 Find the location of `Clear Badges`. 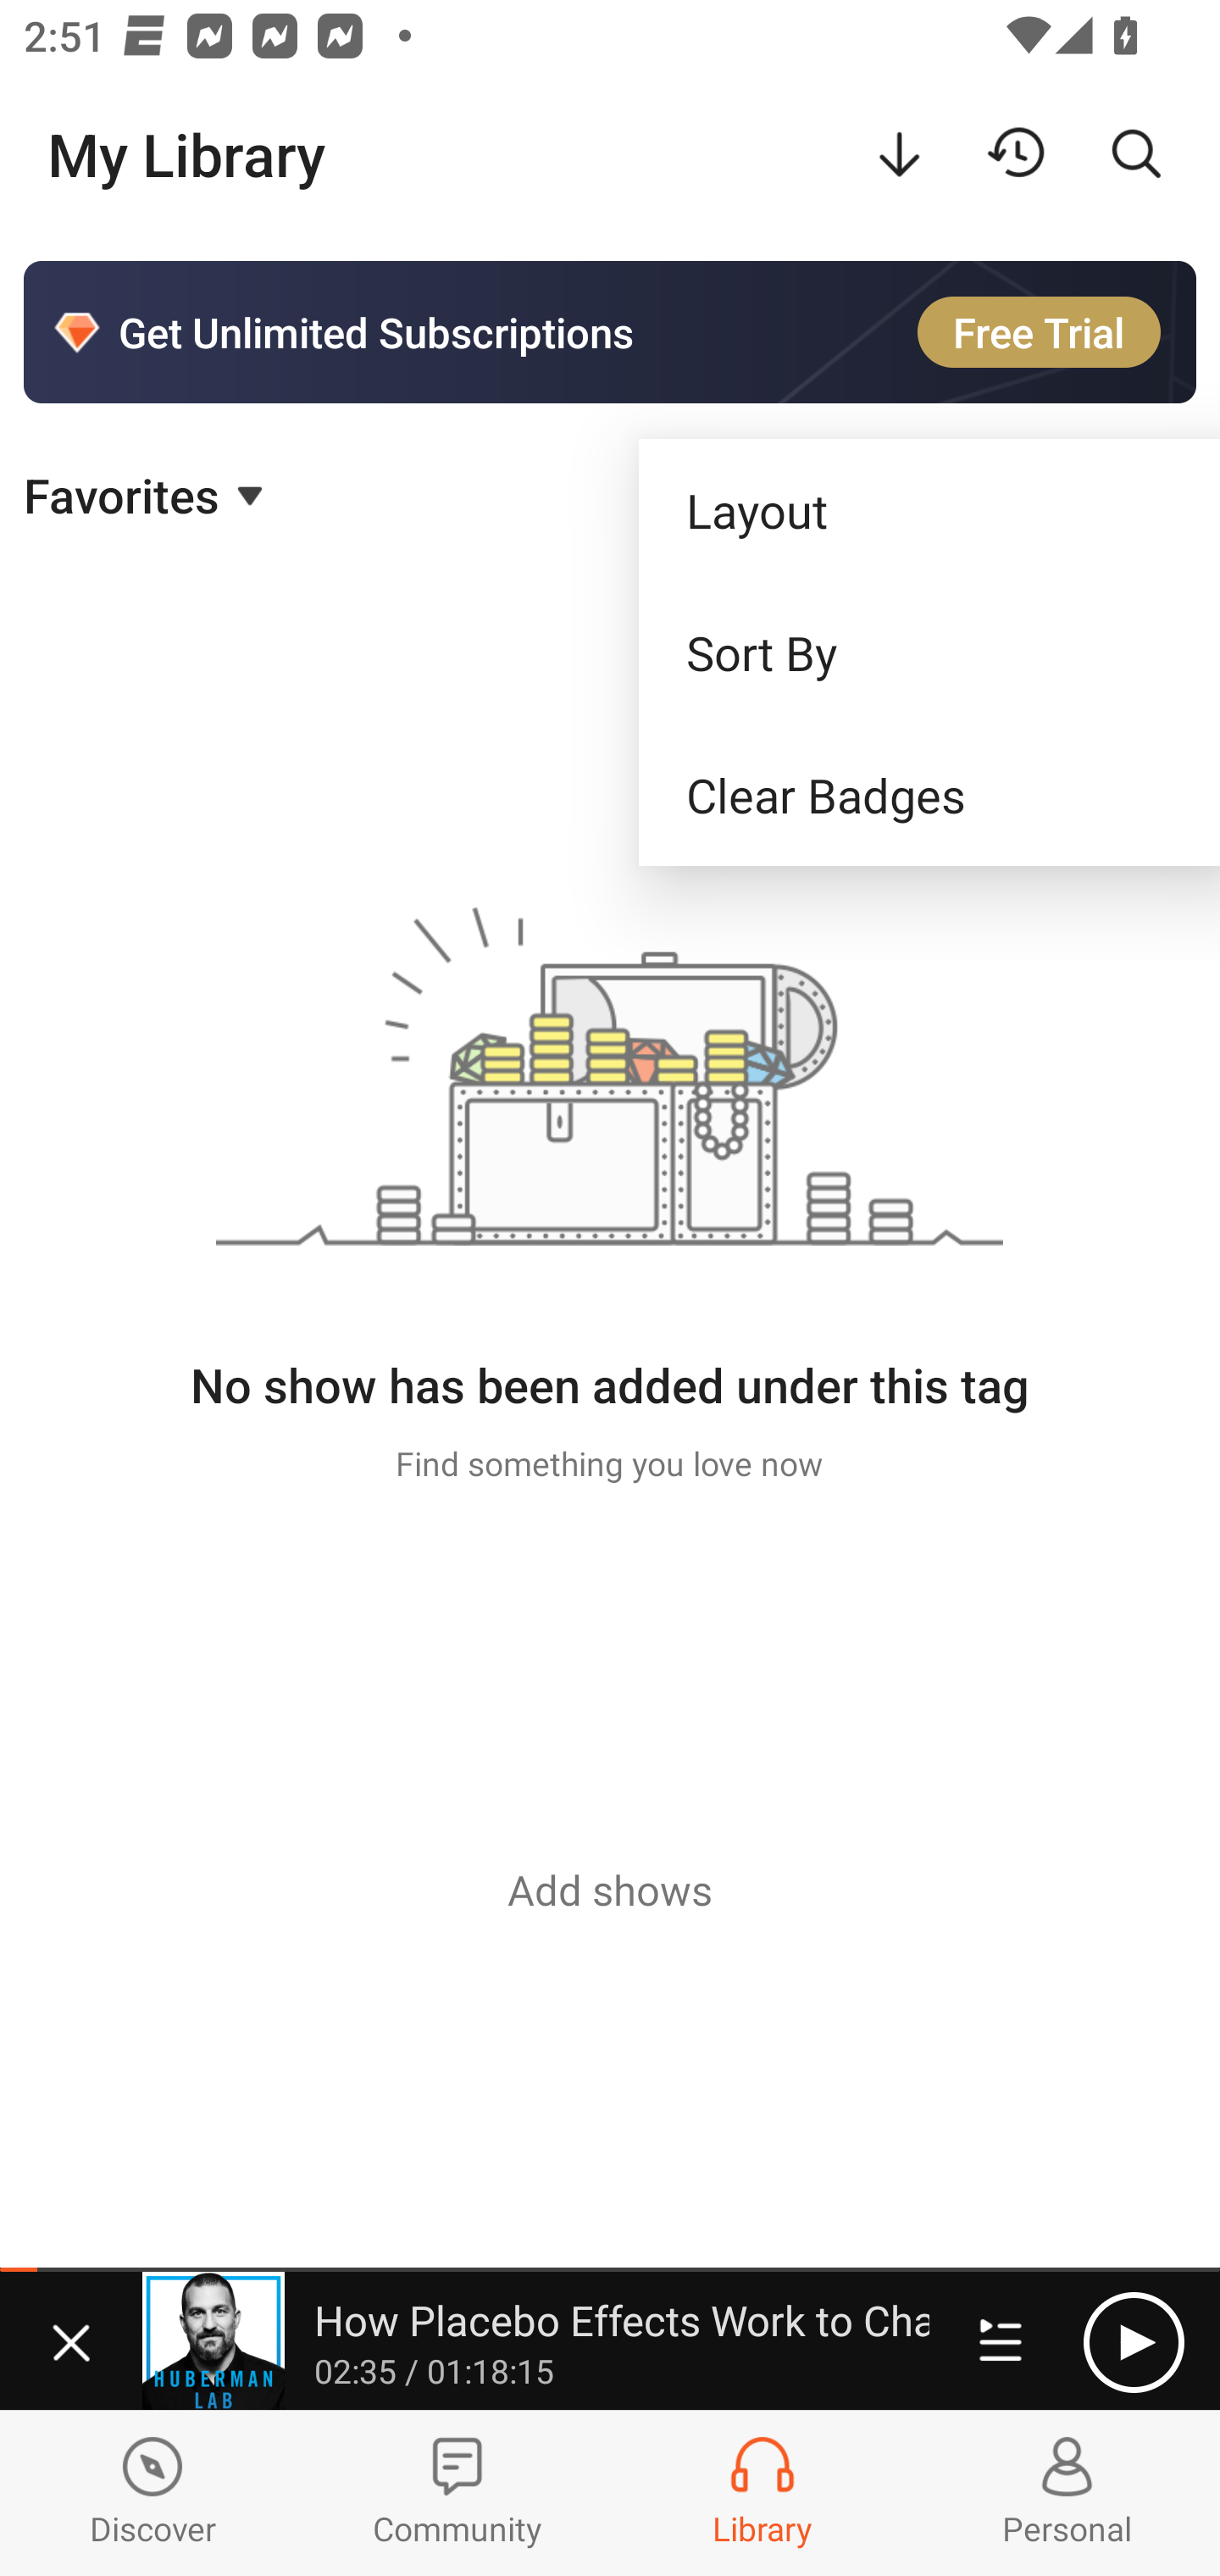

Clear Badges is located at coordinates (929, 795).